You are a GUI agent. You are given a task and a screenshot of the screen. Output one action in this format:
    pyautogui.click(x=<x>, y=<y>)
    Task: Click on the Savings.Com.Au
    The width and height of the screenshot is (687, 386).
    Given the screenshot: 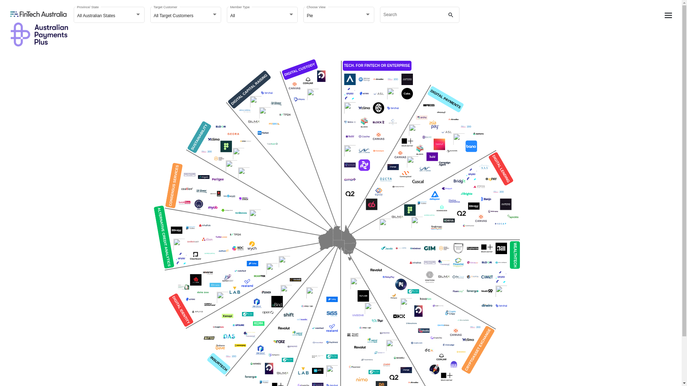 What is the action you would take?
    pyautogui.click(x=227, y=210)
    